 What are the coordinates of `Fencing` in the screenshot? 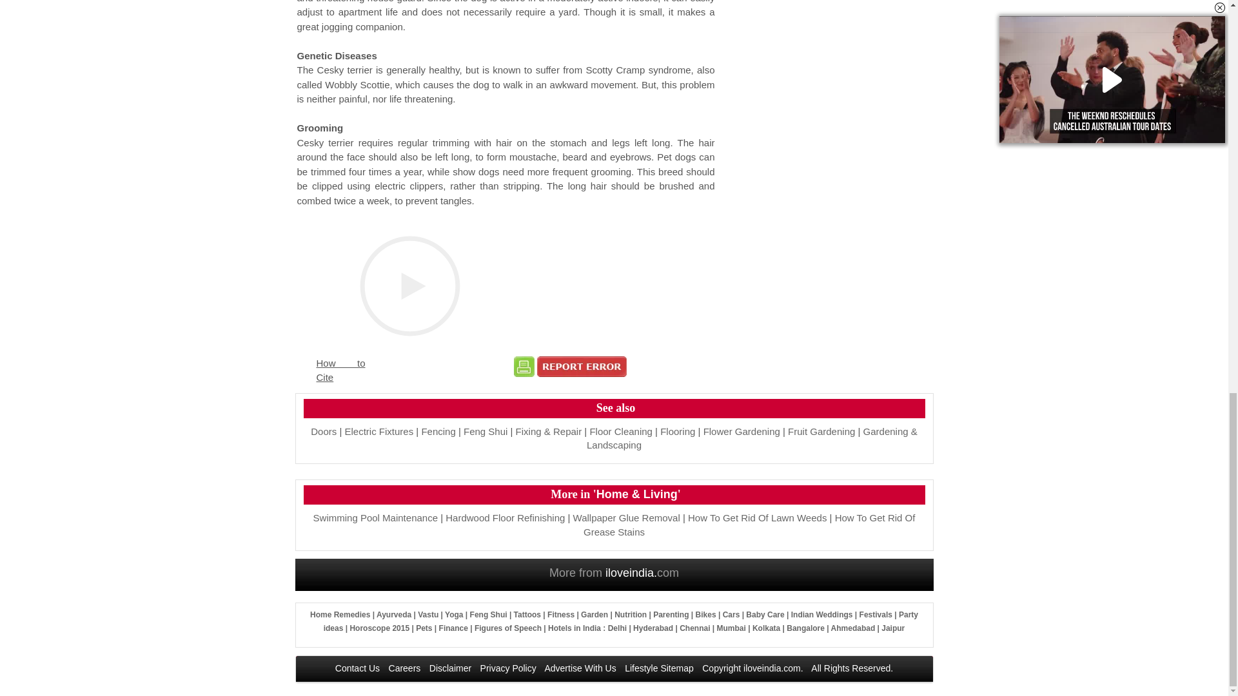 It's located at (438, 431).